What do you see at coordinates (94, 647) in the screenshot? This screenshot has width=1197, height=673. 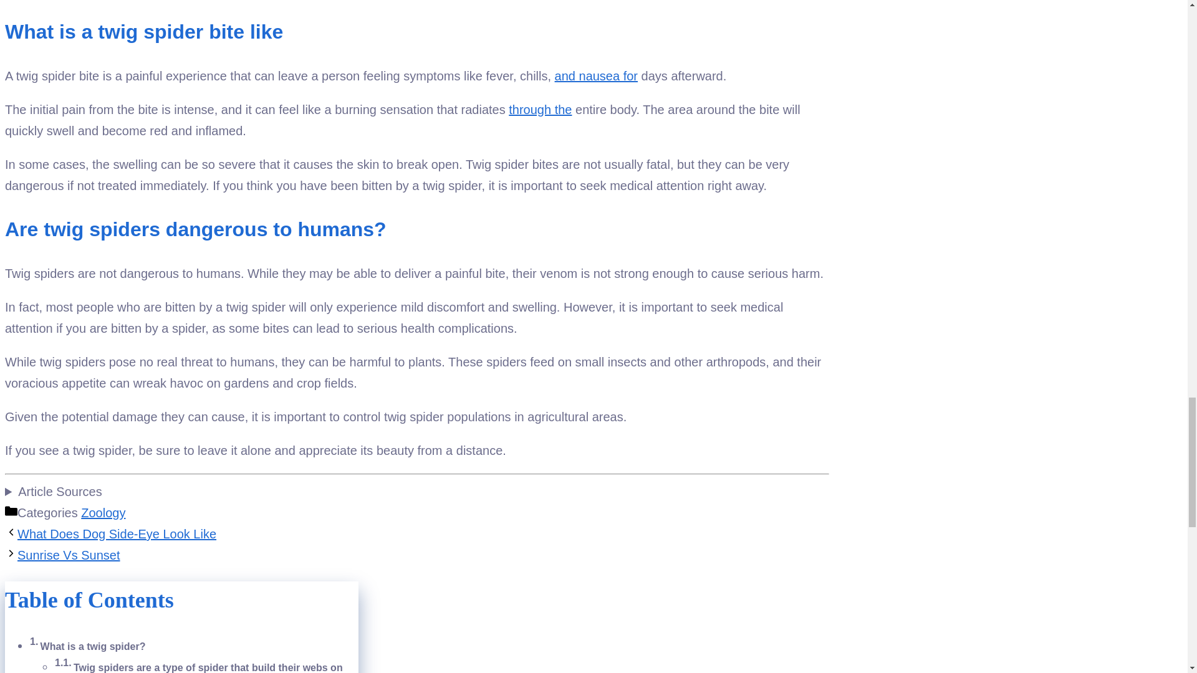 I see `What is a twig spider?` at bounding box center [94, 647].